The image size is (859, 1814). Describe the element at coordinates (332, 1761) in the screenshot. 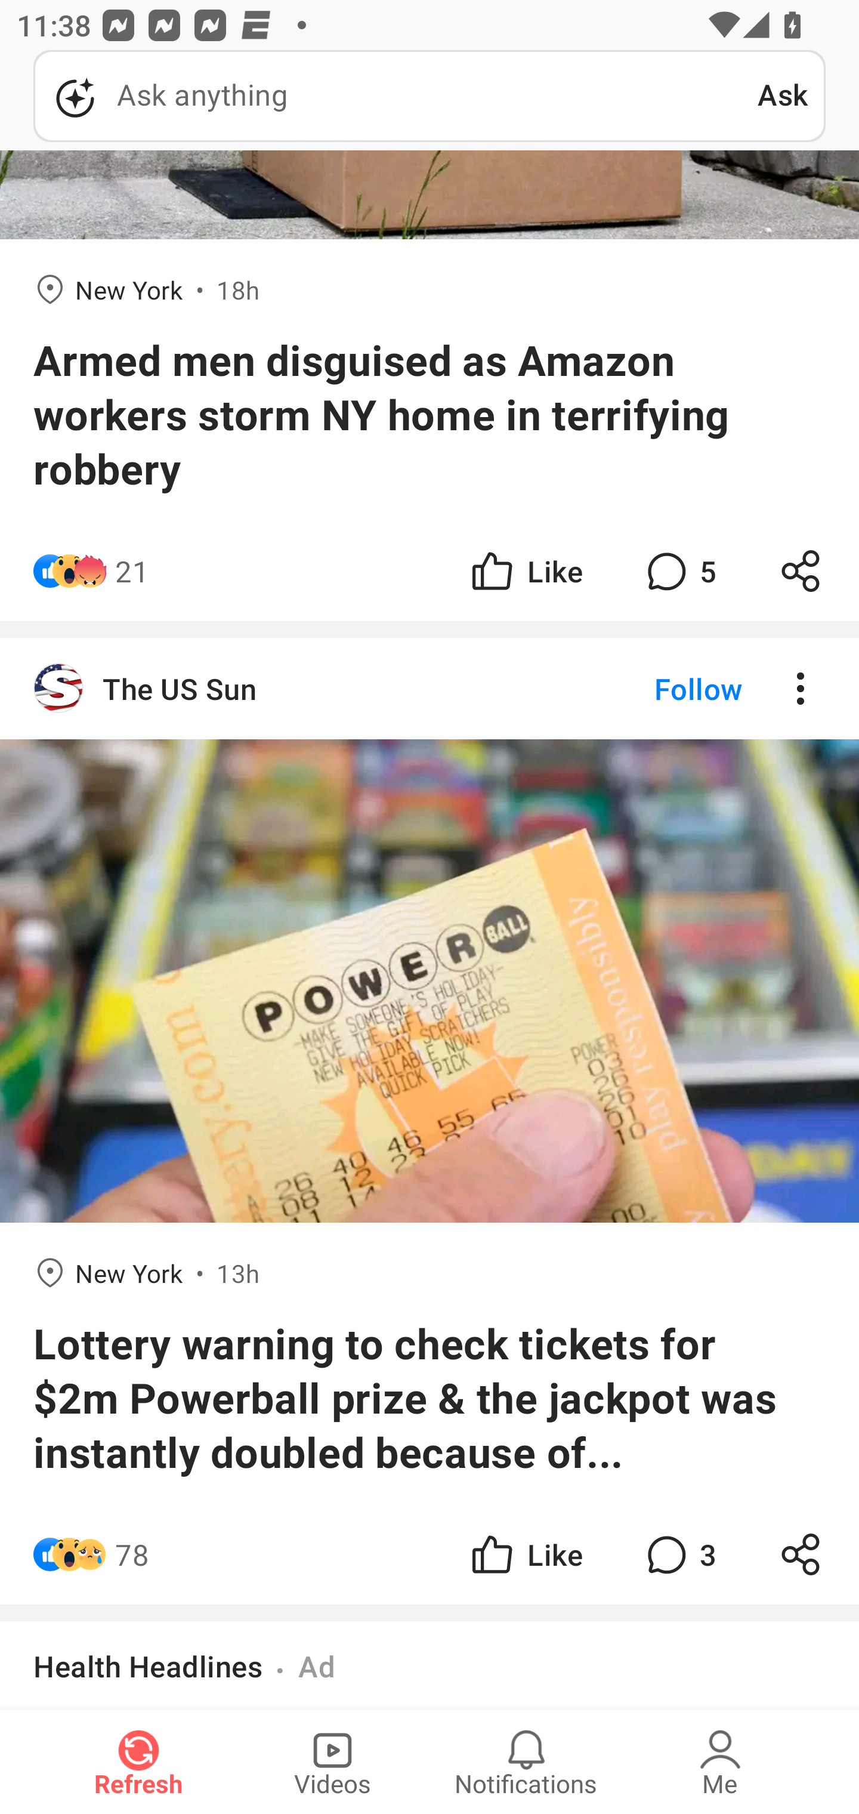

I see `Videos` at that location.